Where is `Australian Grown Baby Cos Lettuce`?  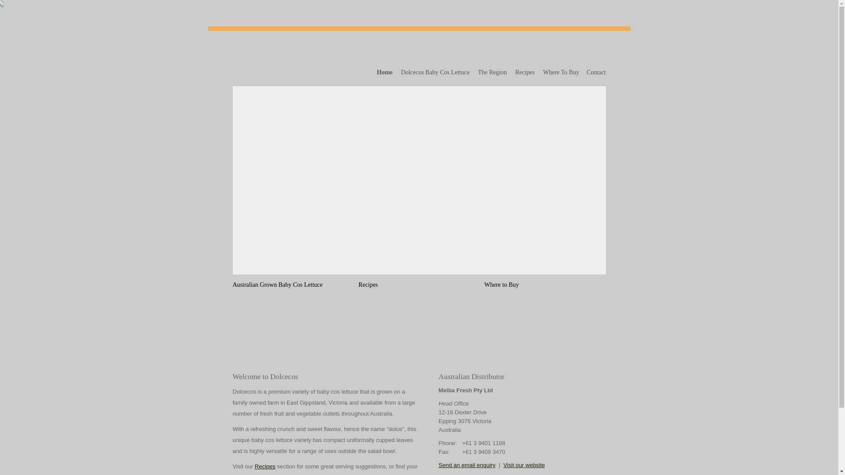
Australian Grown Baby Cos Lettuce is located at coordinates (293, 326).